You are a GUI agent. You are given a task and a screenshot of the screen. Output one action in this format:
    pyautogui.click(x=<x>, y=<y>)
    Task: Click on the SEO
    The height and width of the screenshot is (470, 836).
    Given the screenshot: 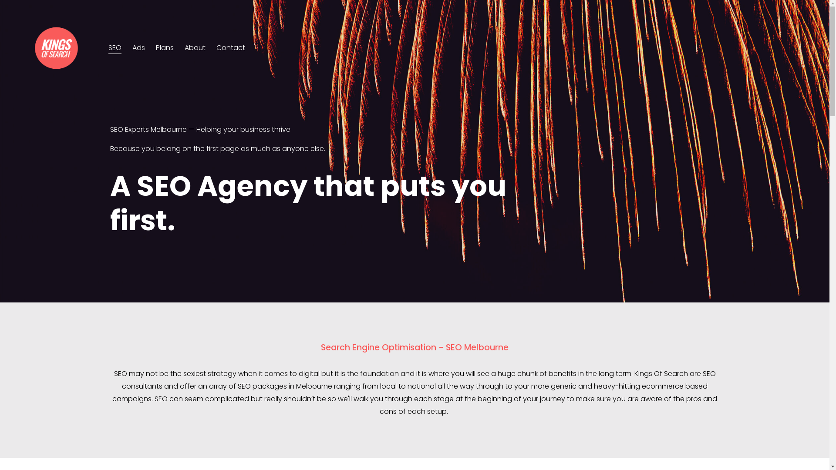 What is the action you would take?
    pyautogui.click(x=115, y=48)
    